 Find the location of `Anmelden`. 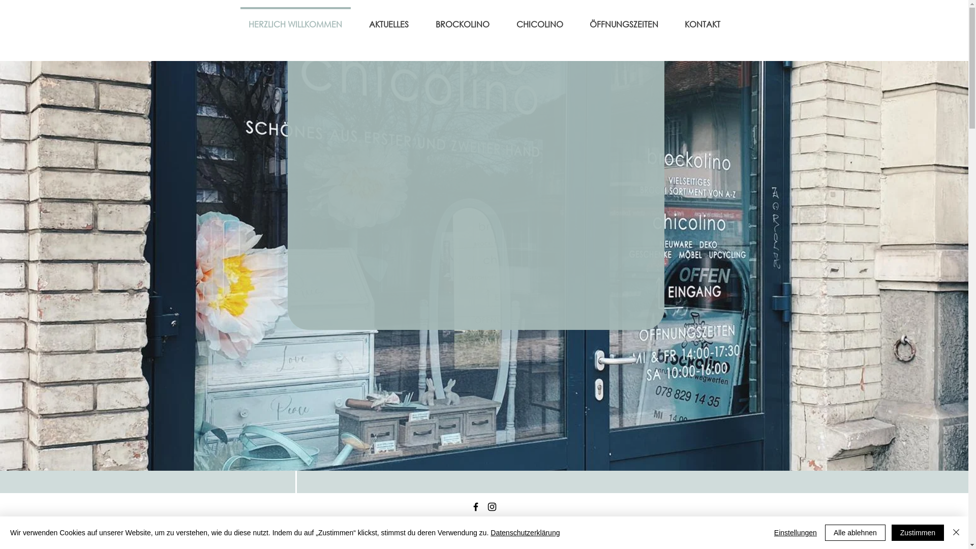

Anmelden is located at coordinates (929, 532).